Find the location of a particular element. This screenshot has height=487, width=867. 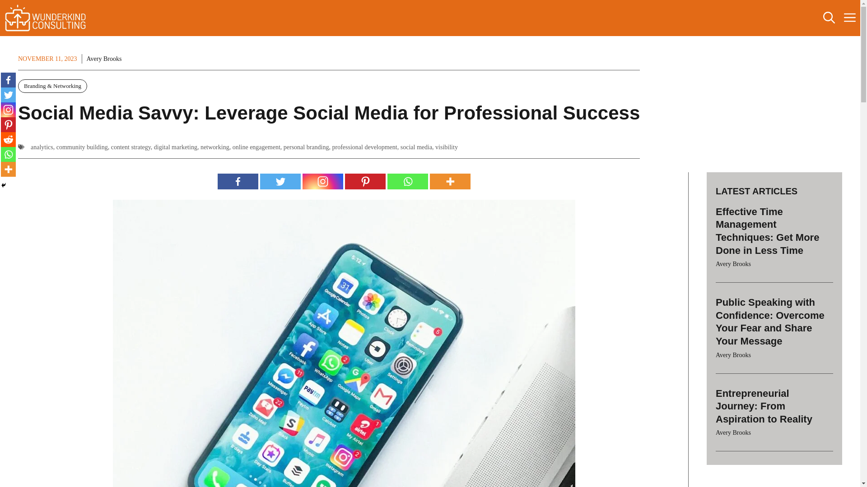

More is located at coordinates (450, 181).